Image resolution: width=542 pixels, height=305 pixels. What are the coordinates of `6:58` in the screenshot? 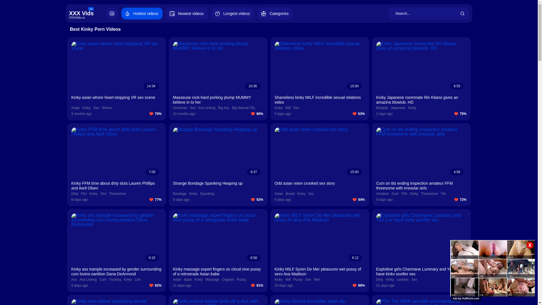 It's located at (218, 239).